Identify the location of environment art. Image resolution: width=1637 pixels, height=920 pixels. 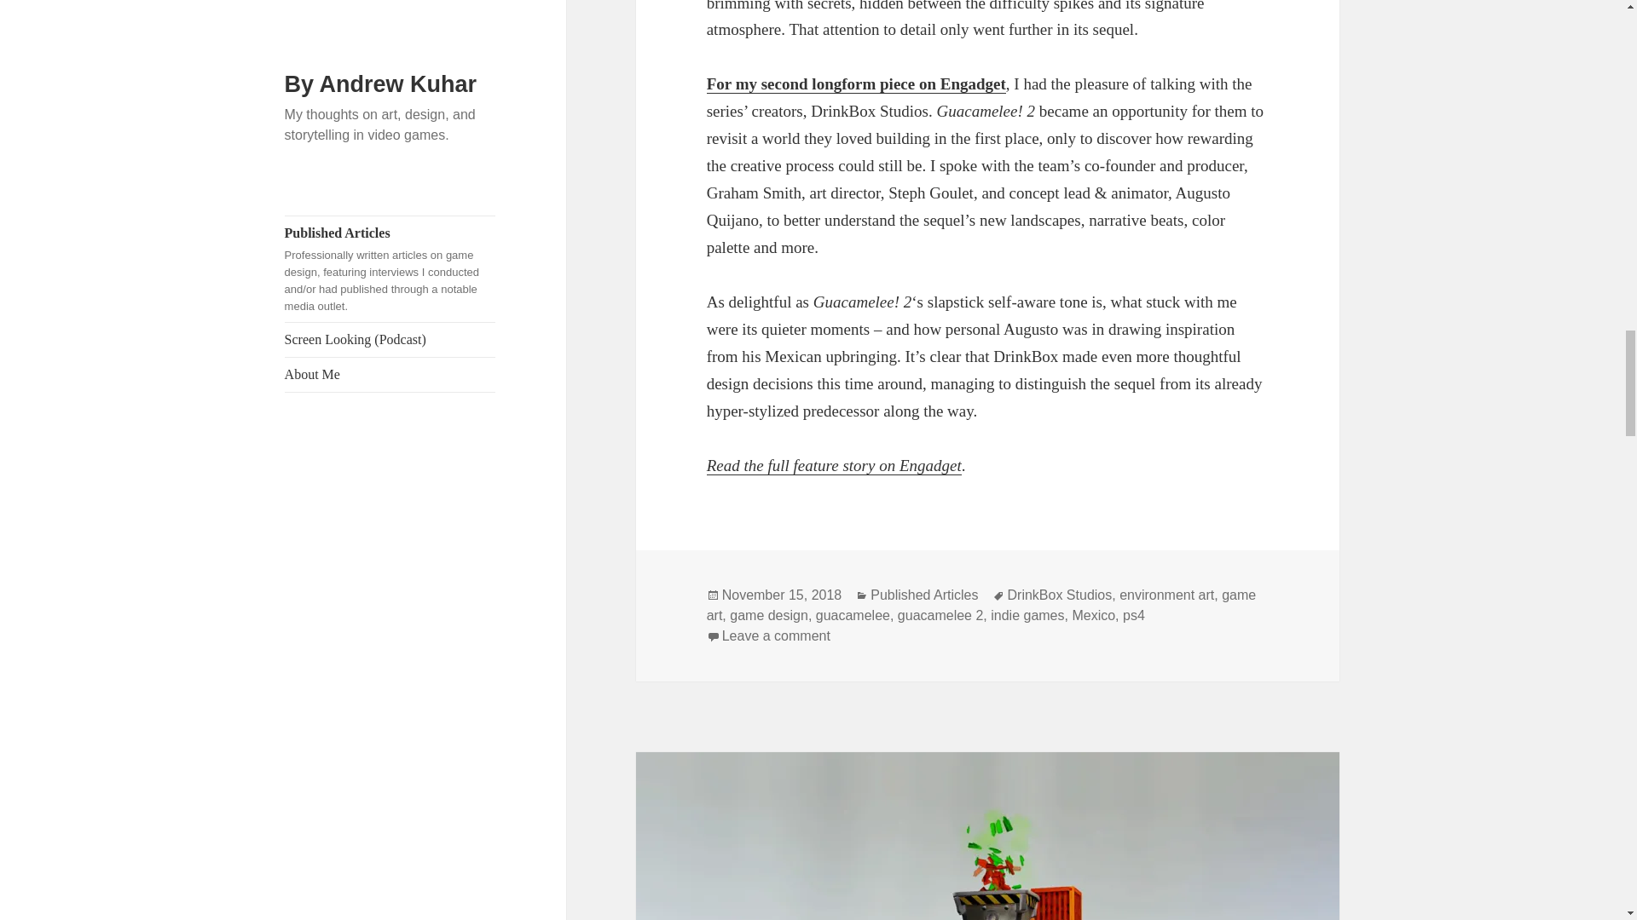
(1166, 595).